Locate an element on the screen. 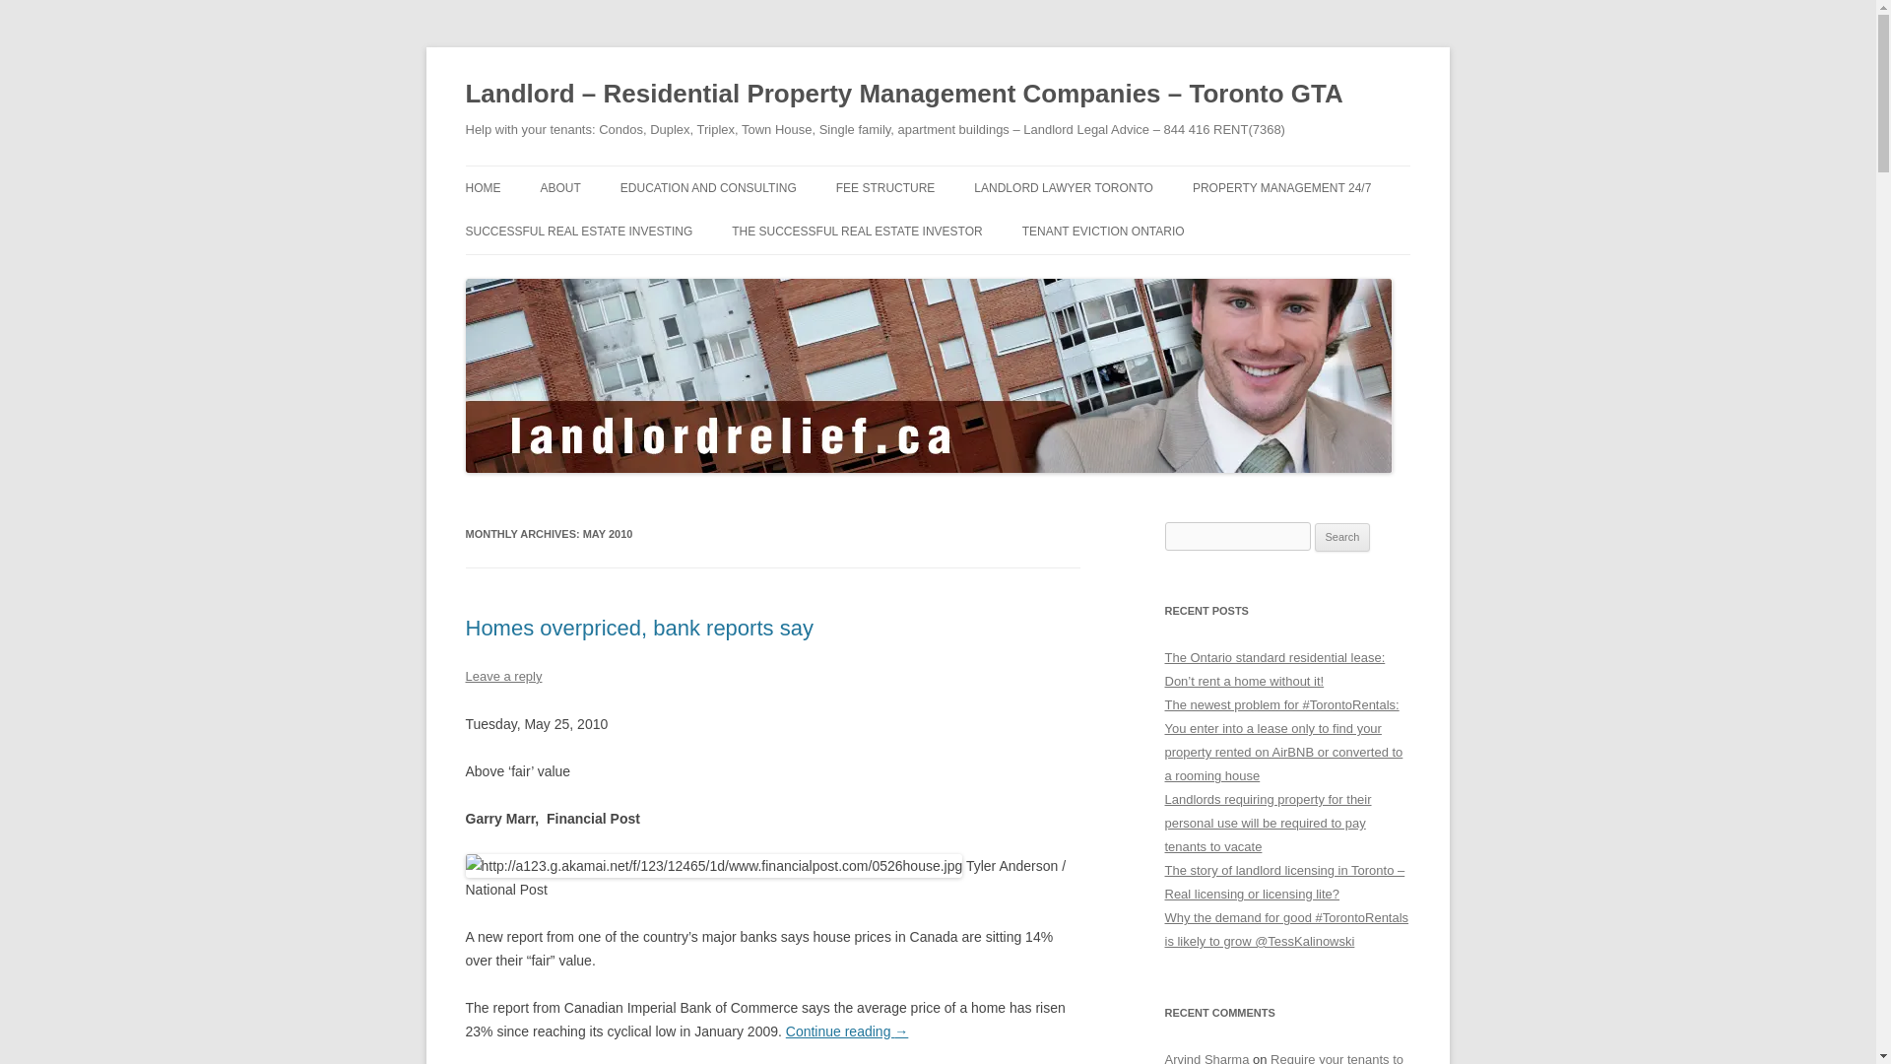 The height and width of the screenshot is (1064, 1891). THE SUCCESSFUL REAL ESTATE INVESTOR is located at coordinates (857, 231).